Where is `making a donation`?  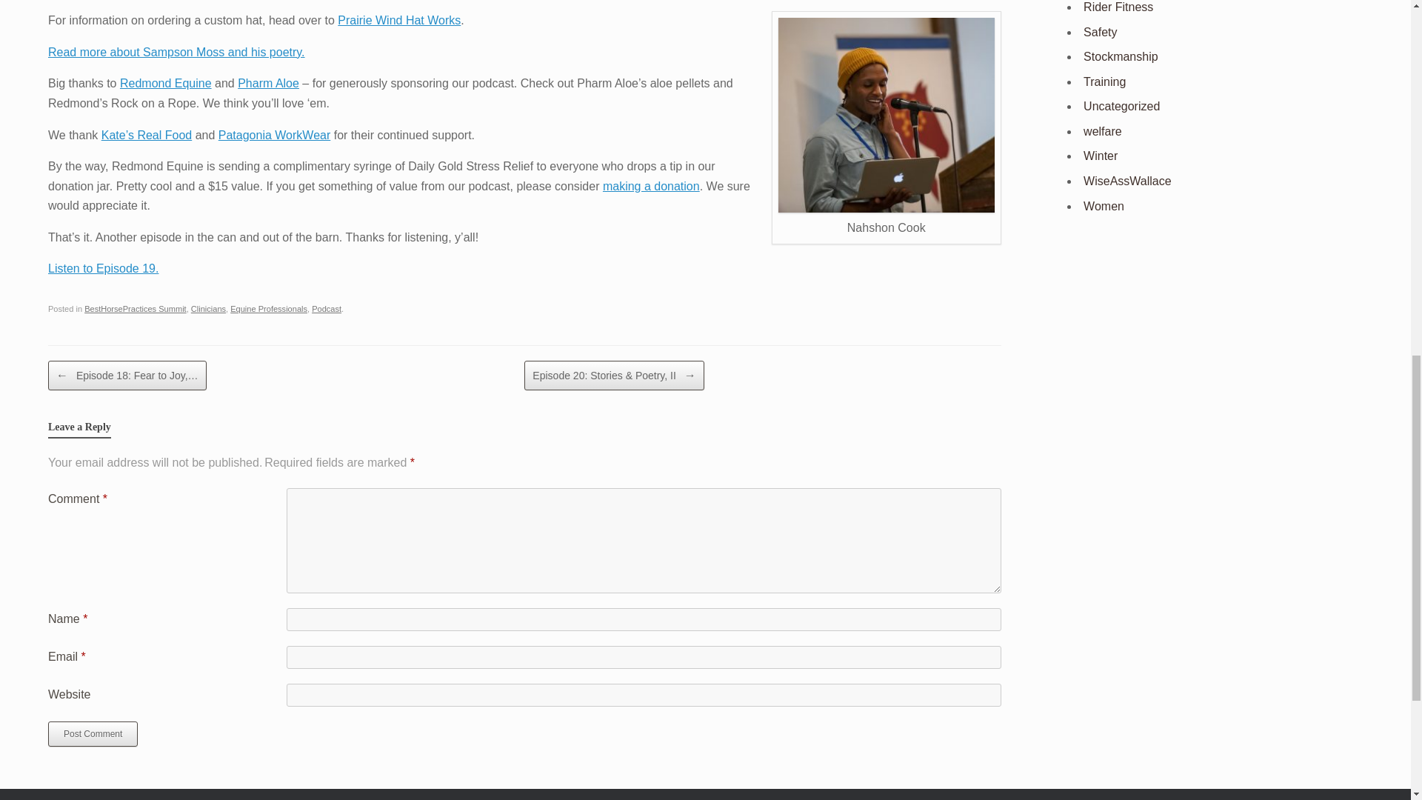 making a donation is located at coordinates (651, 187).